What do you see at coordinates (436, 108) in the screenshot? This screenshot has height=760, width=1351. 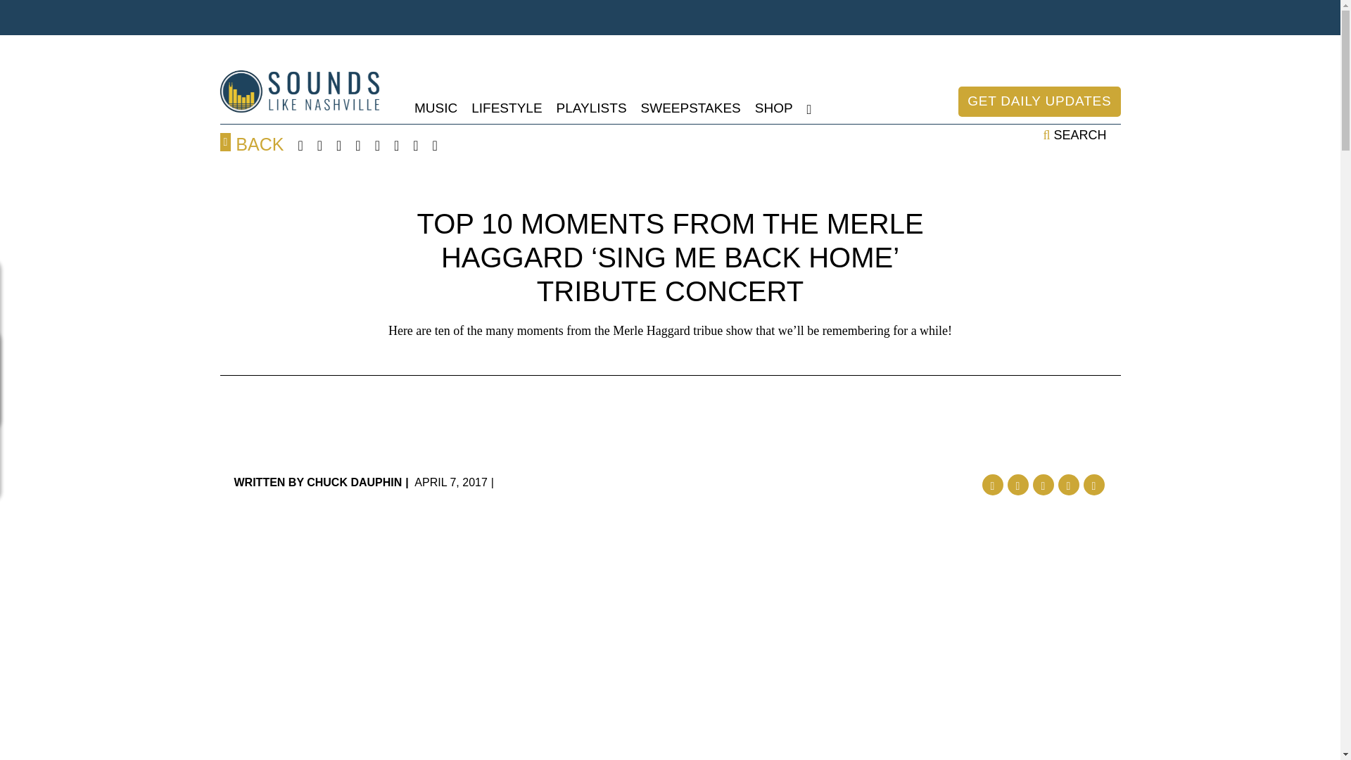 I see `MUSIC` at bounding box center [436, 108].